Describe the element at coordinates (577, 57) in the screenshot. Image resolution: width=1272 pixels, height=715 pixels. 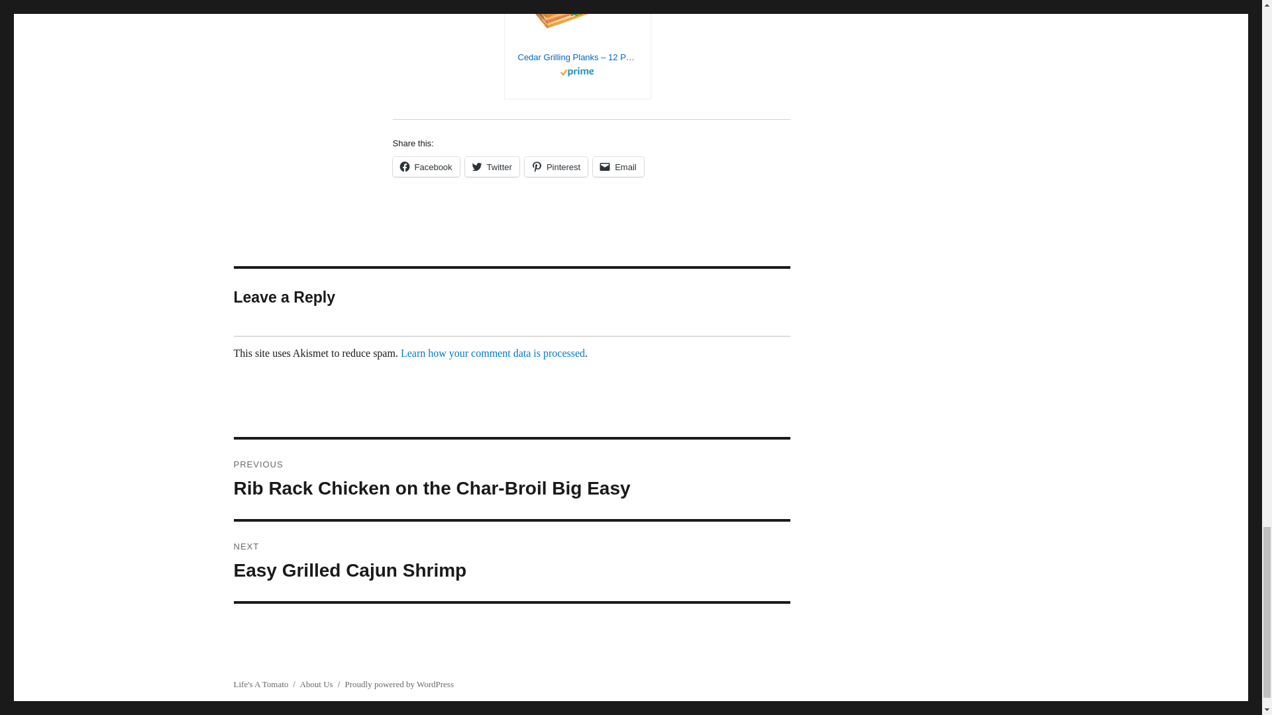
I see `Cedar Grilling Planks - 12 Pack` at that location.